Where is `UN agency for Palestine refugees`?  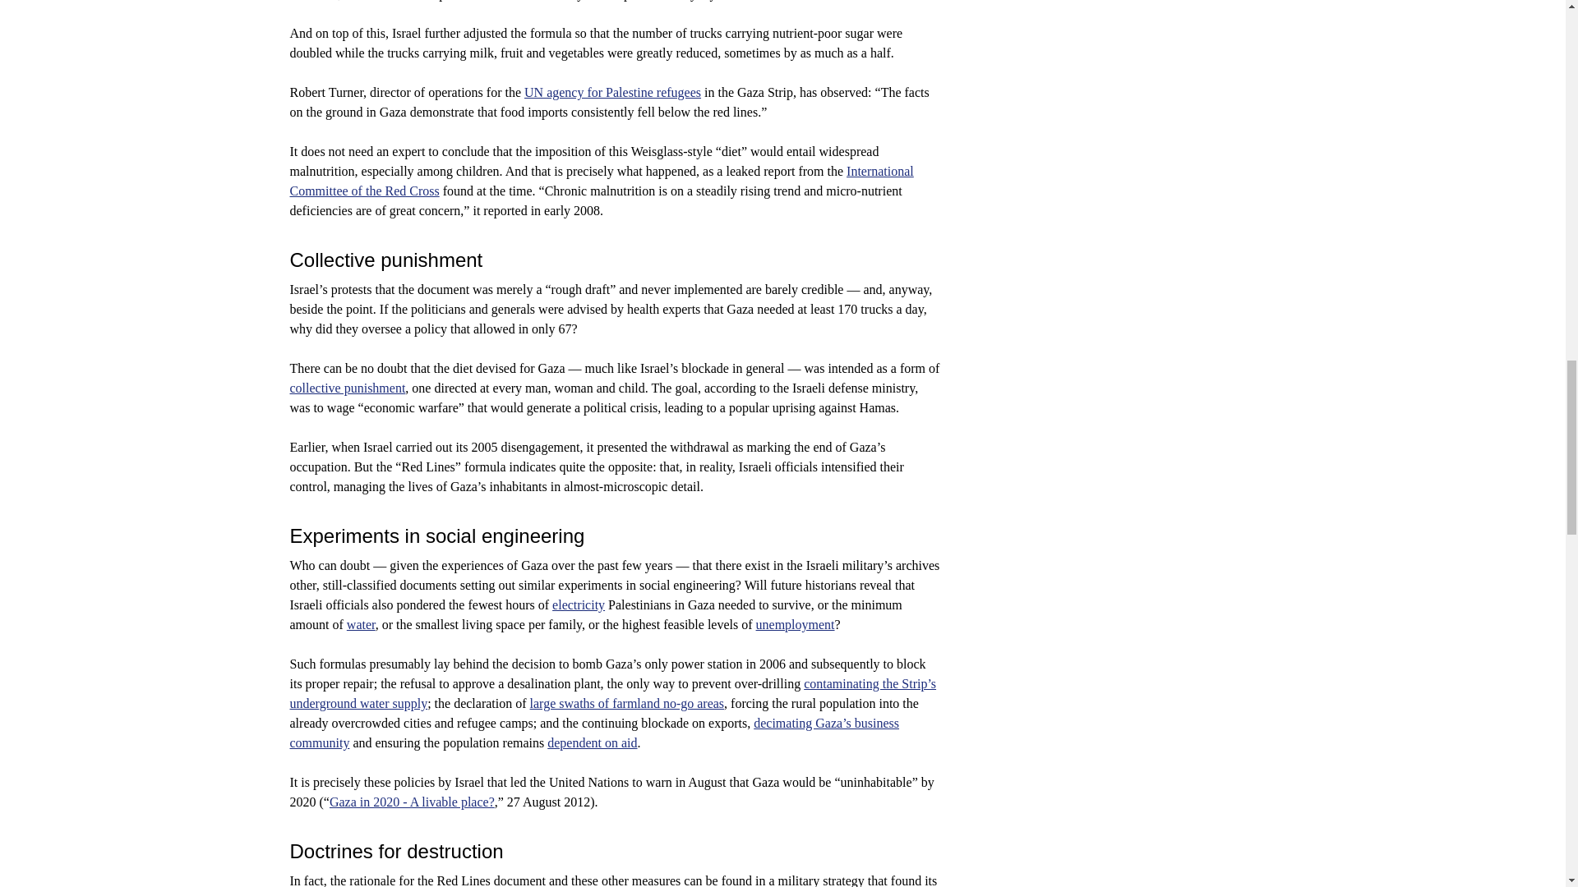
UN agency for Palestine refugees is located at coordinates (611, 92).